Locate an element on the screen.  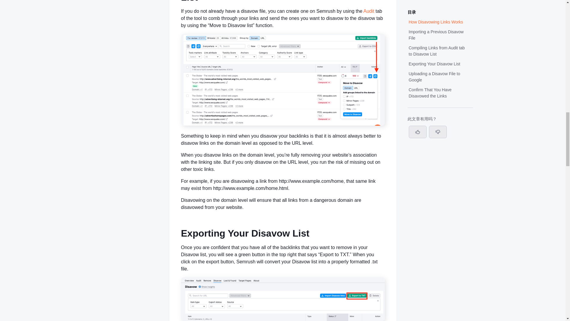
The export to txt button is highlighted.  is located at coordinates (283, 319).